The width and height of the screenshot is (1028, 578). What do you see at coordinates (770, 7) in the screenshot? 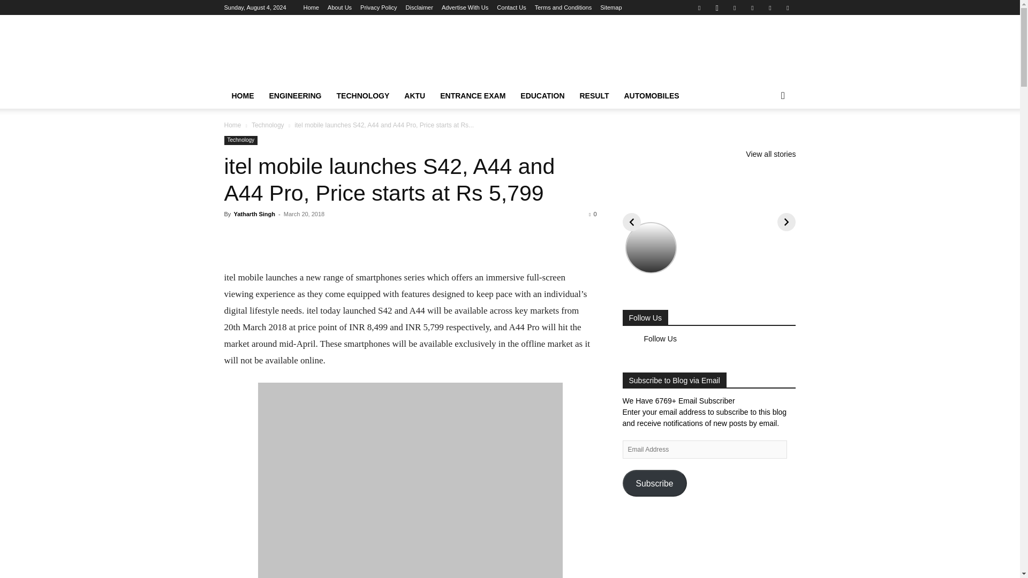
I see `Twitter` at bounding box center [770, 7].